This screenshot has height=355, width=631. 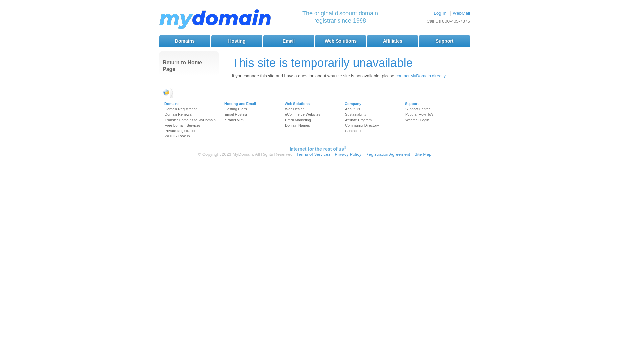 What do you see at coordinates (303, 114) in the screenshot?
I see `eCommerce Websites` at bounding box center [303, 114].